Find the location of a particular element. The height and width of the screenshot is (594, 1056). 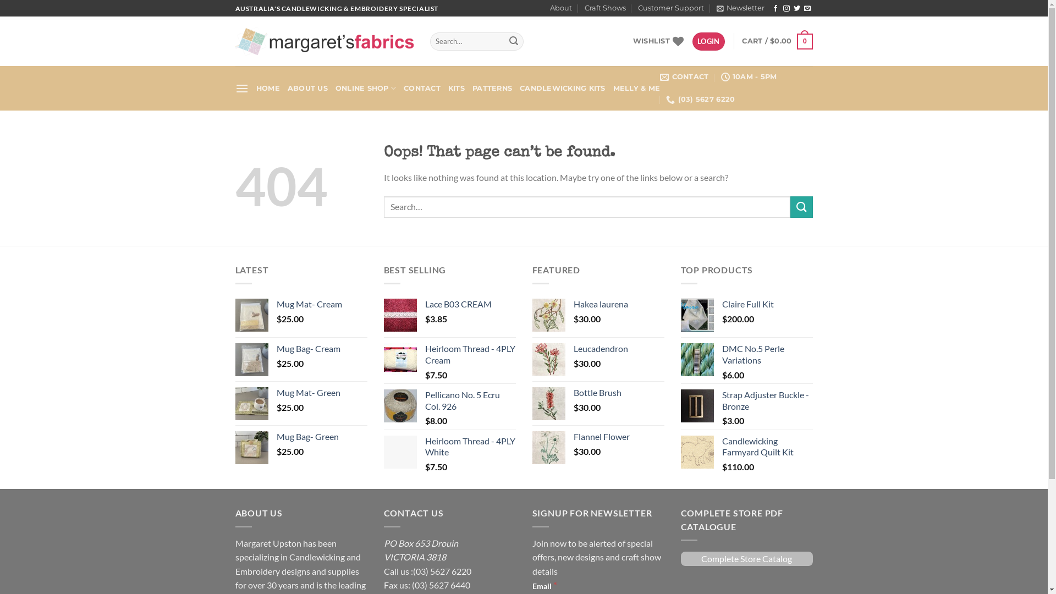

CANDLEWICKING KITS is located at coordinates (563, 89).